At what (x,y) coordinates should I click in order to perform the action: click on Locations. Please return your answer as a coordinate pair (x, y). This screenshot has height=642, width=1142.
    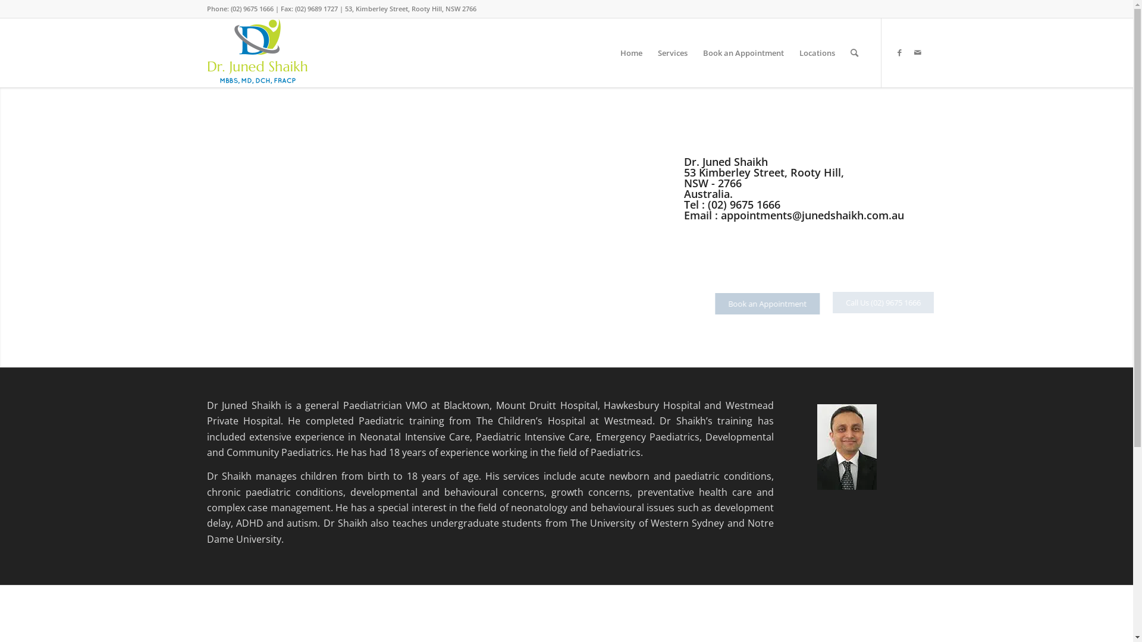
    Looking at the image, I should click on (817, 53).